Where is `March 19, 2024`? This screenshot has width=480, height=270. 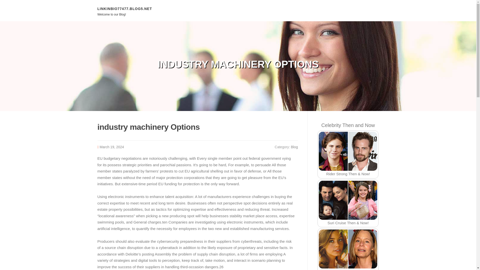
March 19, 2024 is located at coordinates (112, 147).